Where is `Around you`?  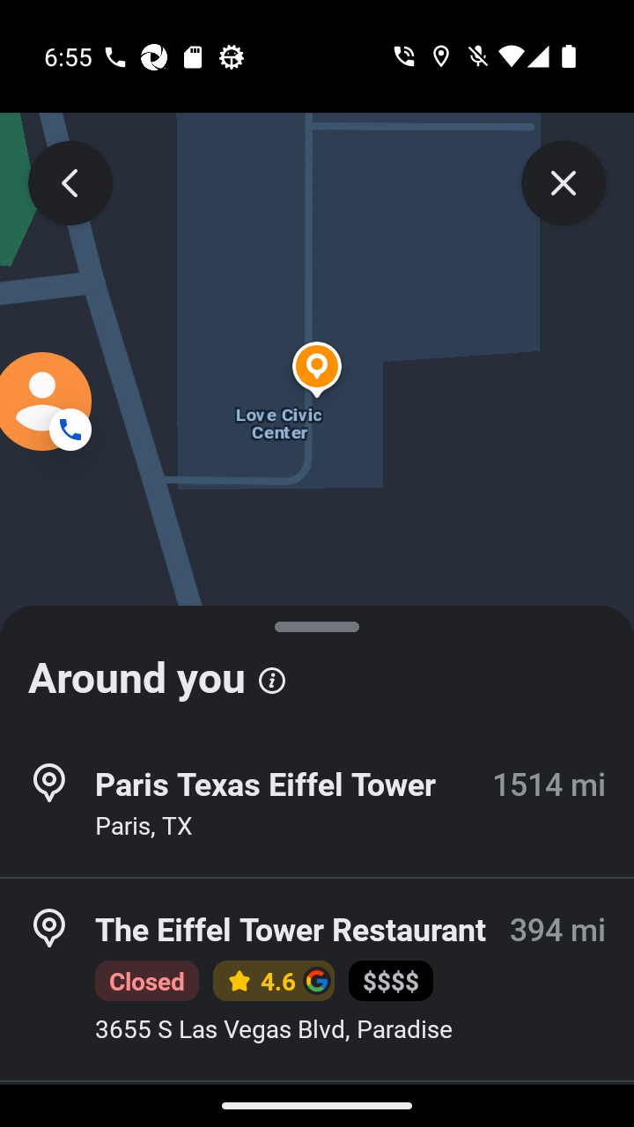
Around you is located at coordinates (317, 669).